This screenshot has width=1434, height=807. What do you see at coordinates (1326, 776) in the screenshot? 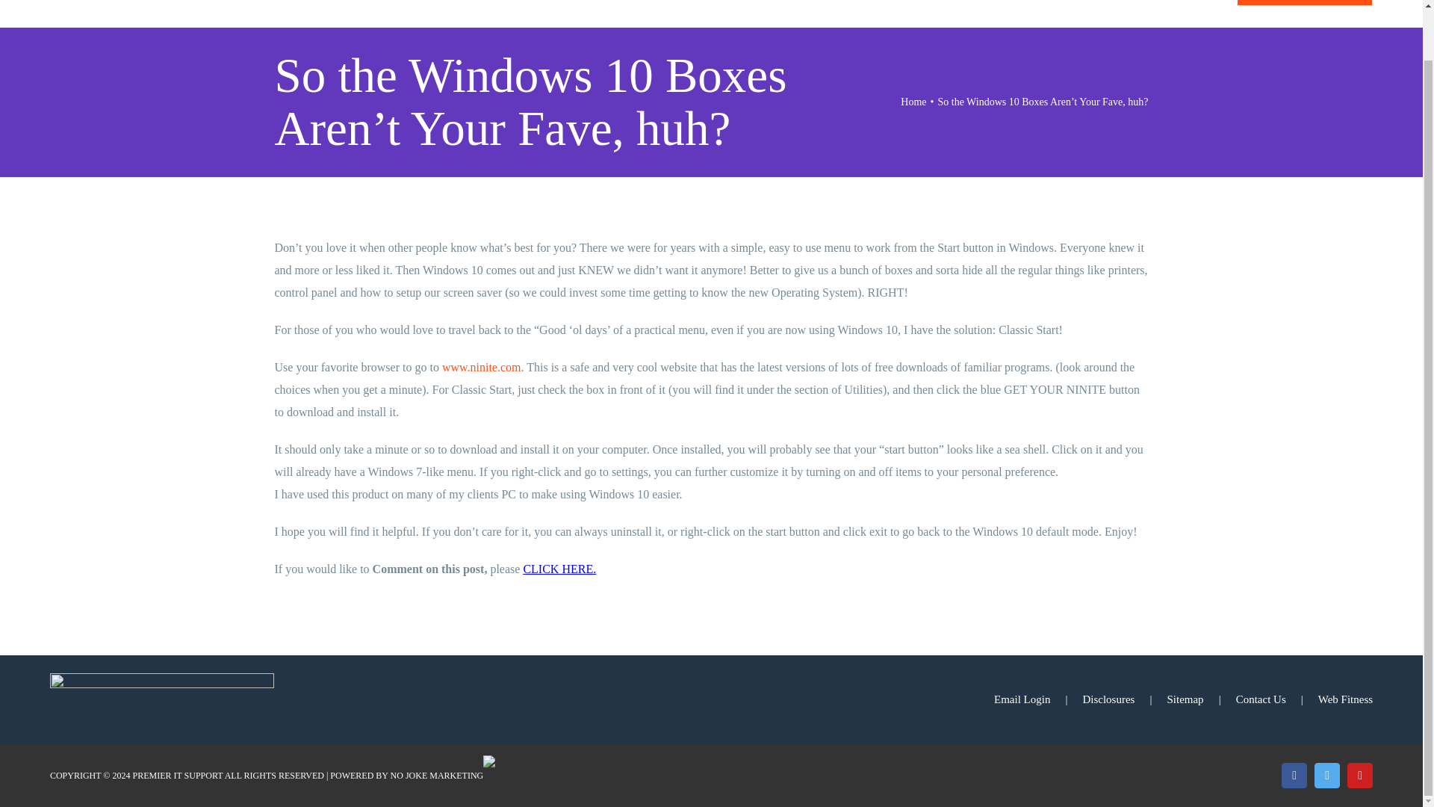
I see `Twitter` at bounding box center [1326, 776].